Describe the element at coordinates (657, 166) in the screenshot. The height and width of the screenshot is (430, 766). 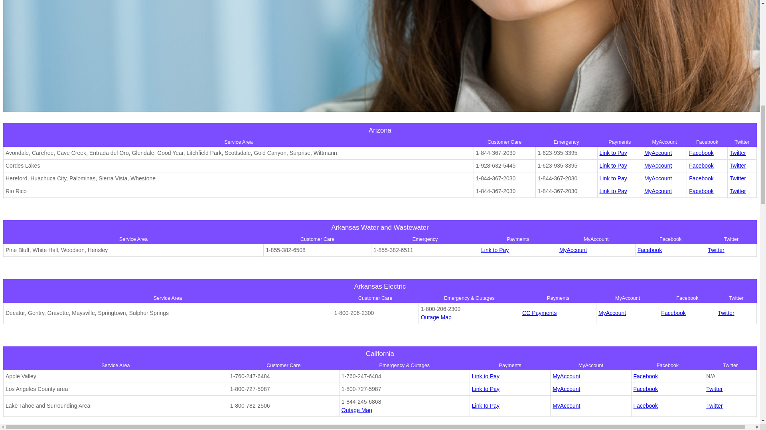
I see `MyAccount` at that location.